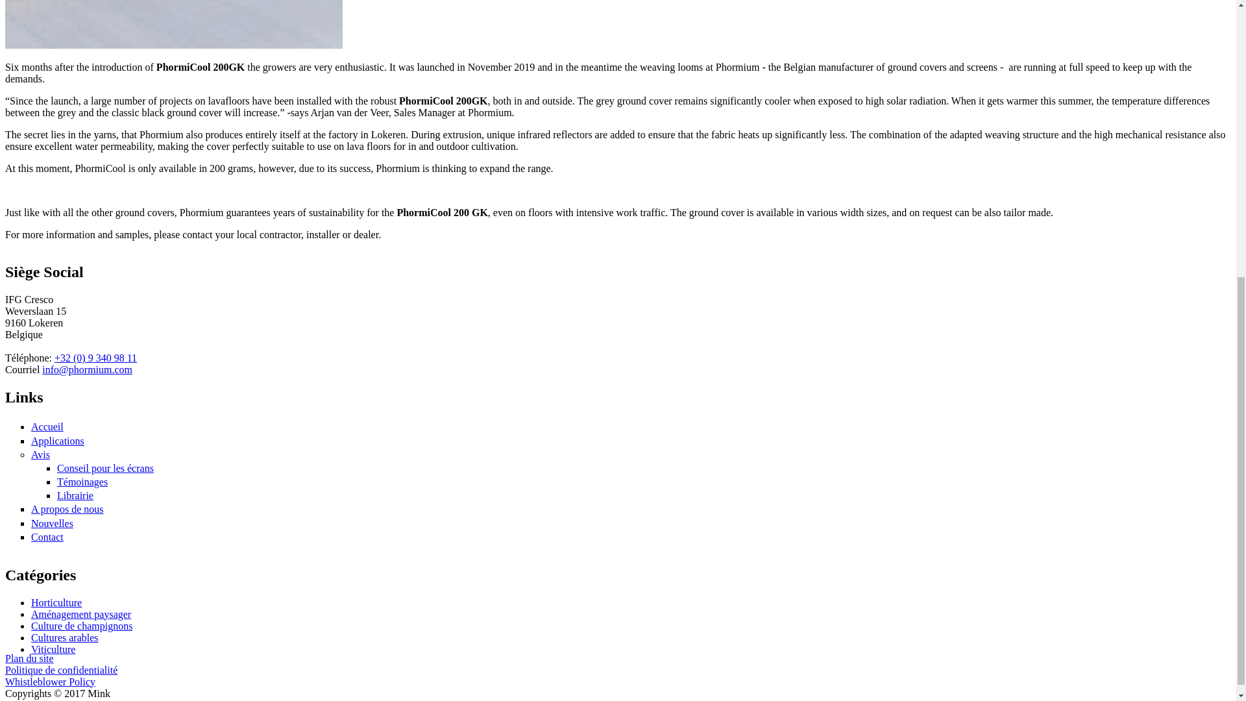 The image size is (1246, 701). I want to click on Nouvelles, so click(52, 523).